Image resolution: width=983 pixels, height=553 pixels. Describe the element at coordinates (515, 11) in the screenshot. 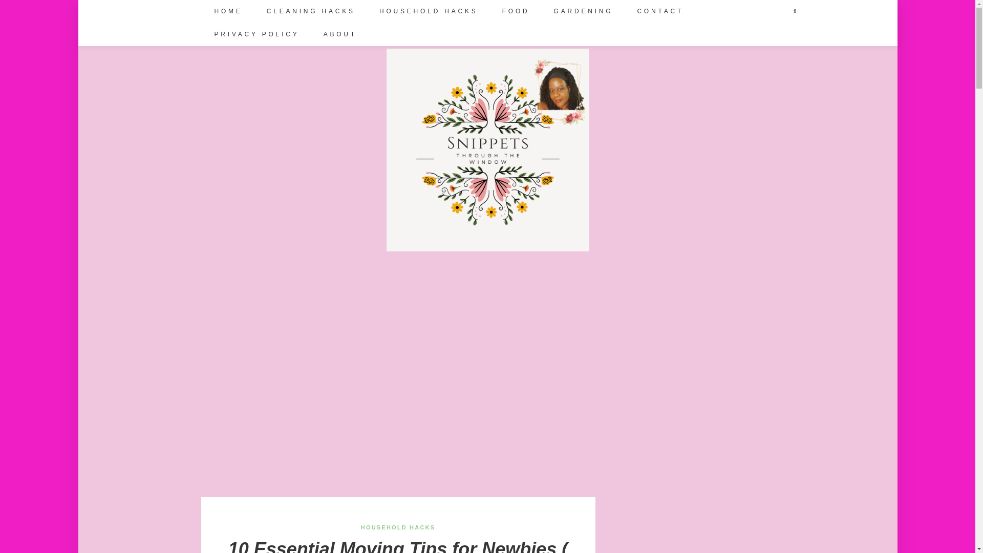

I see `FOOD` at that location.